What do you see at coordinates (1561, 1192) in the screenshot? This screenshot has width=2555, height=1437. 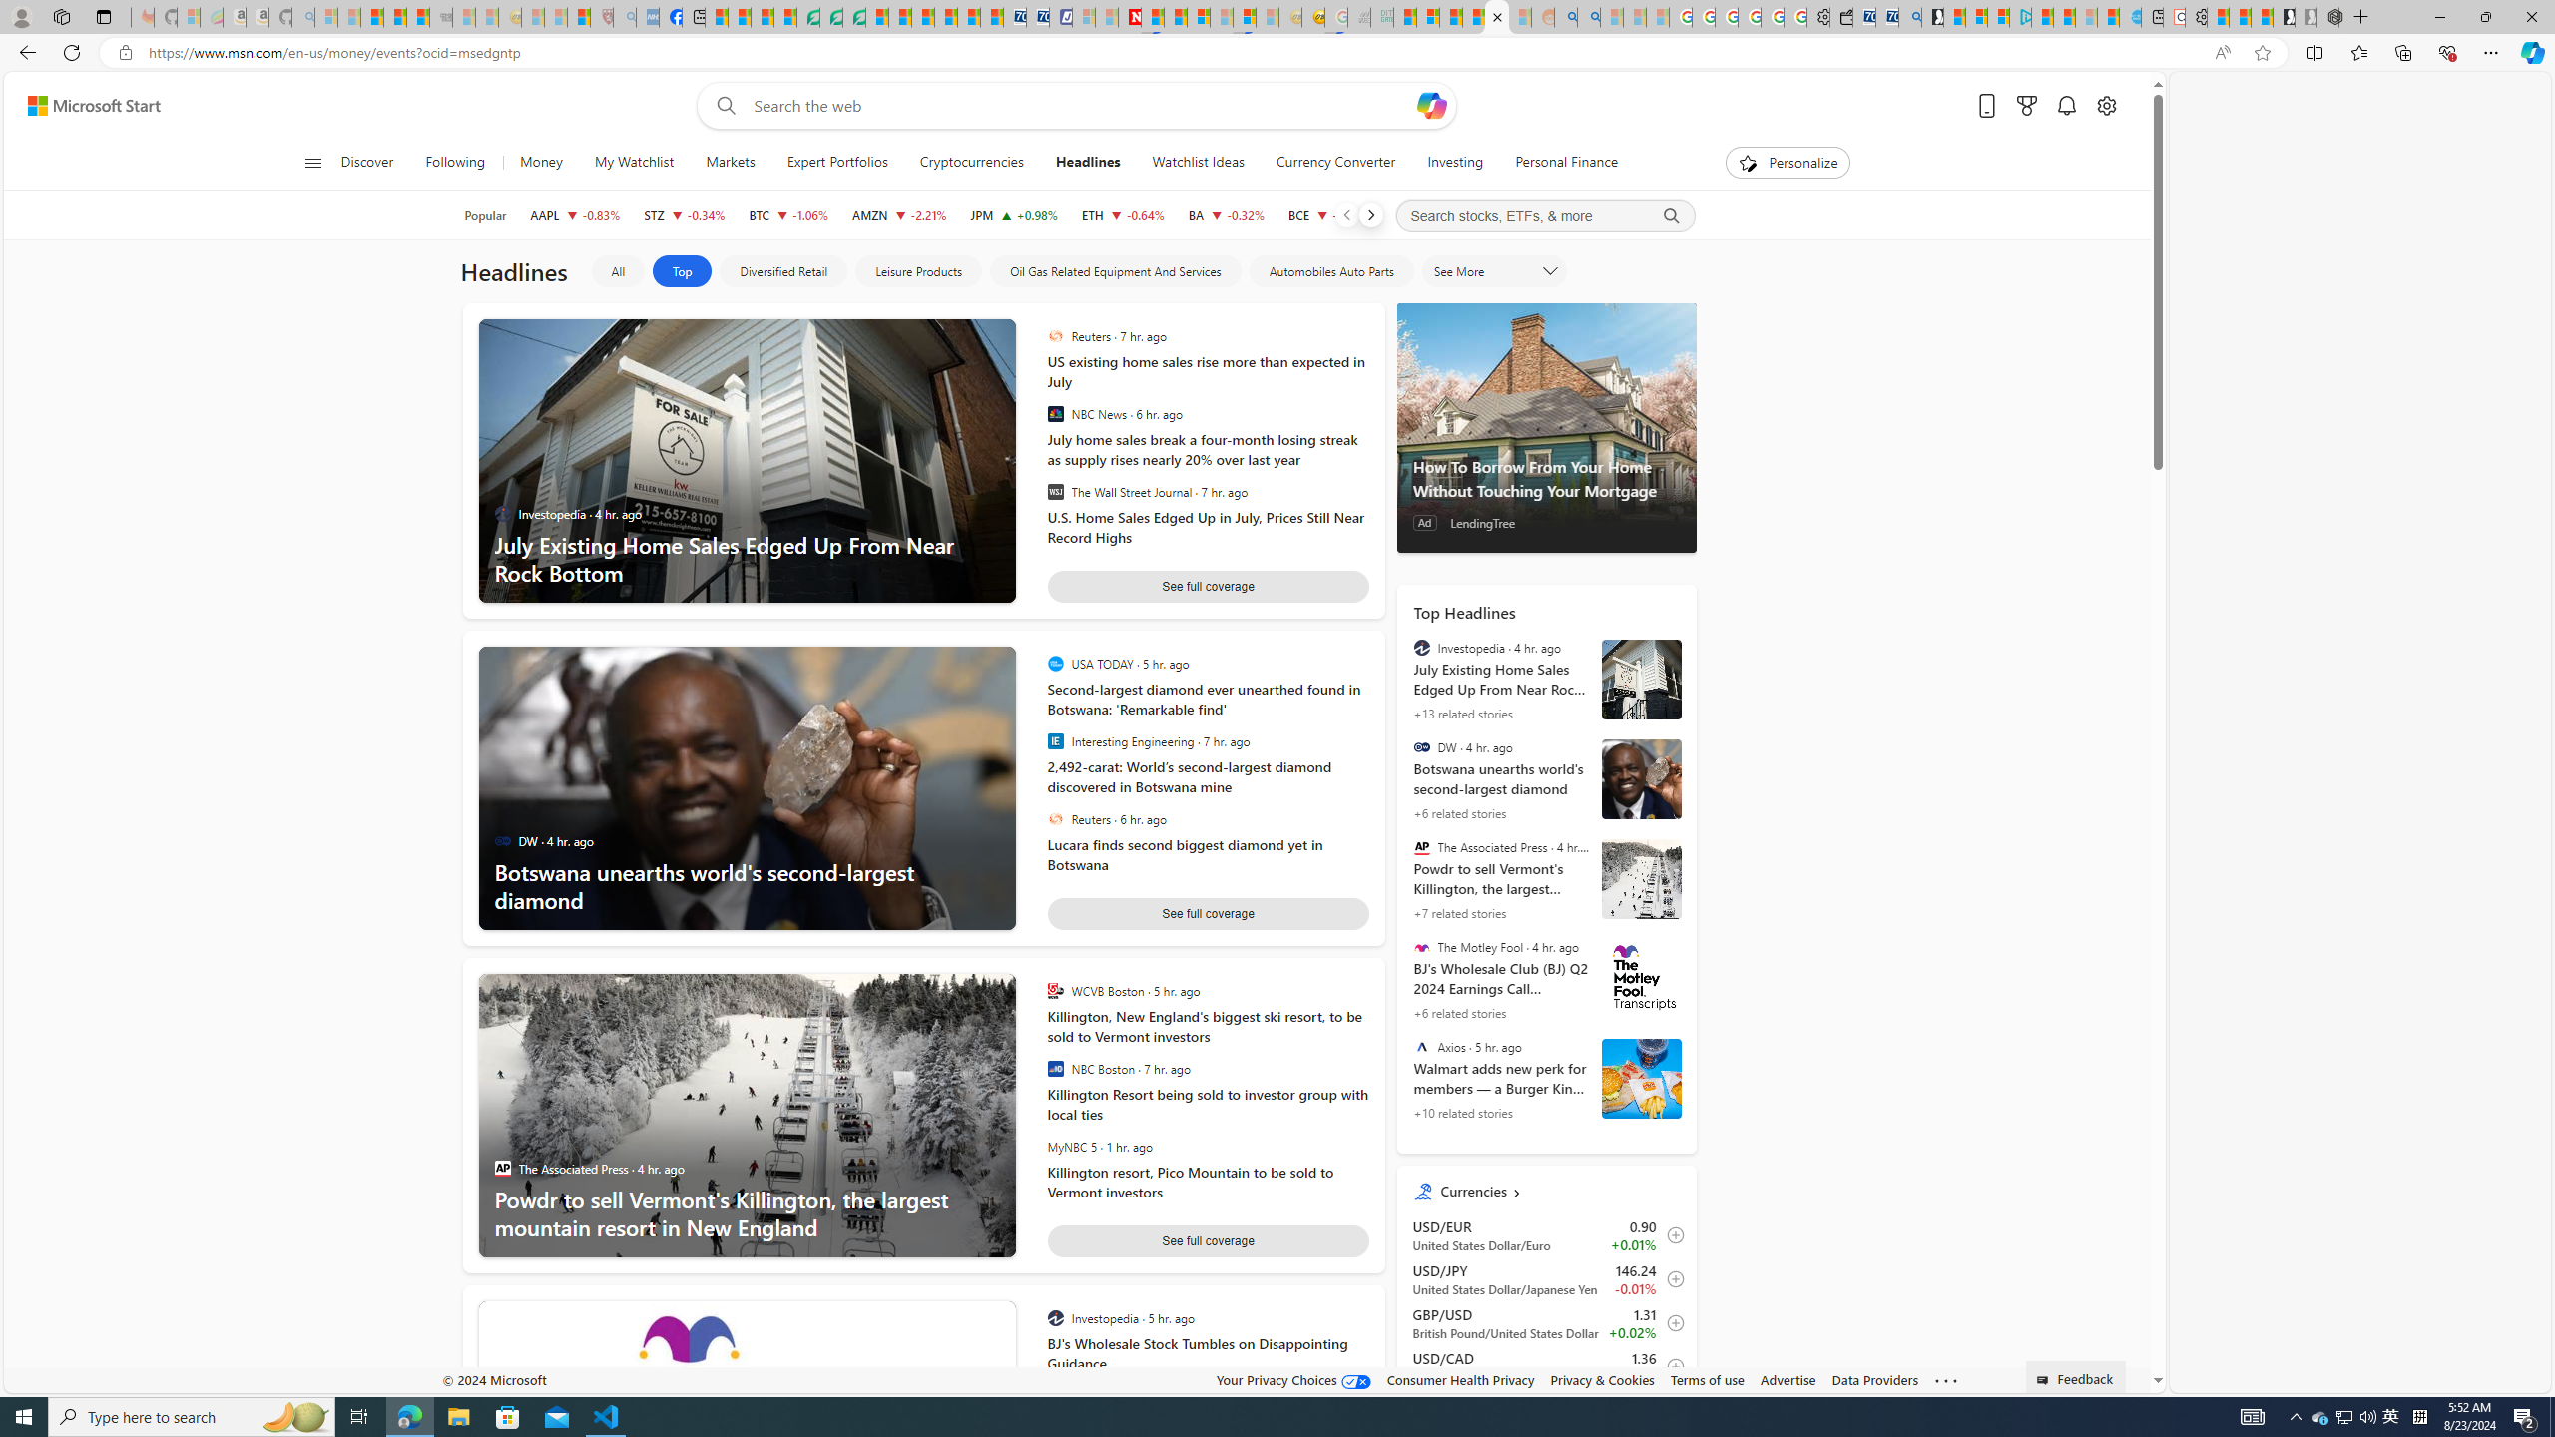 I see `Currencies` at bounding box center [1561, 1192].